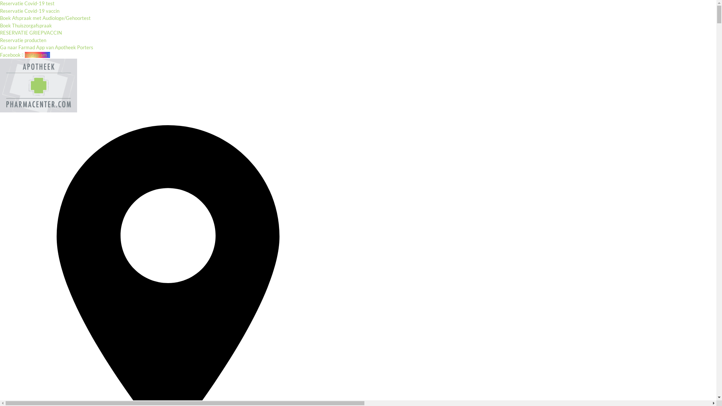  I want to click on Instagram, so click(38, 55).